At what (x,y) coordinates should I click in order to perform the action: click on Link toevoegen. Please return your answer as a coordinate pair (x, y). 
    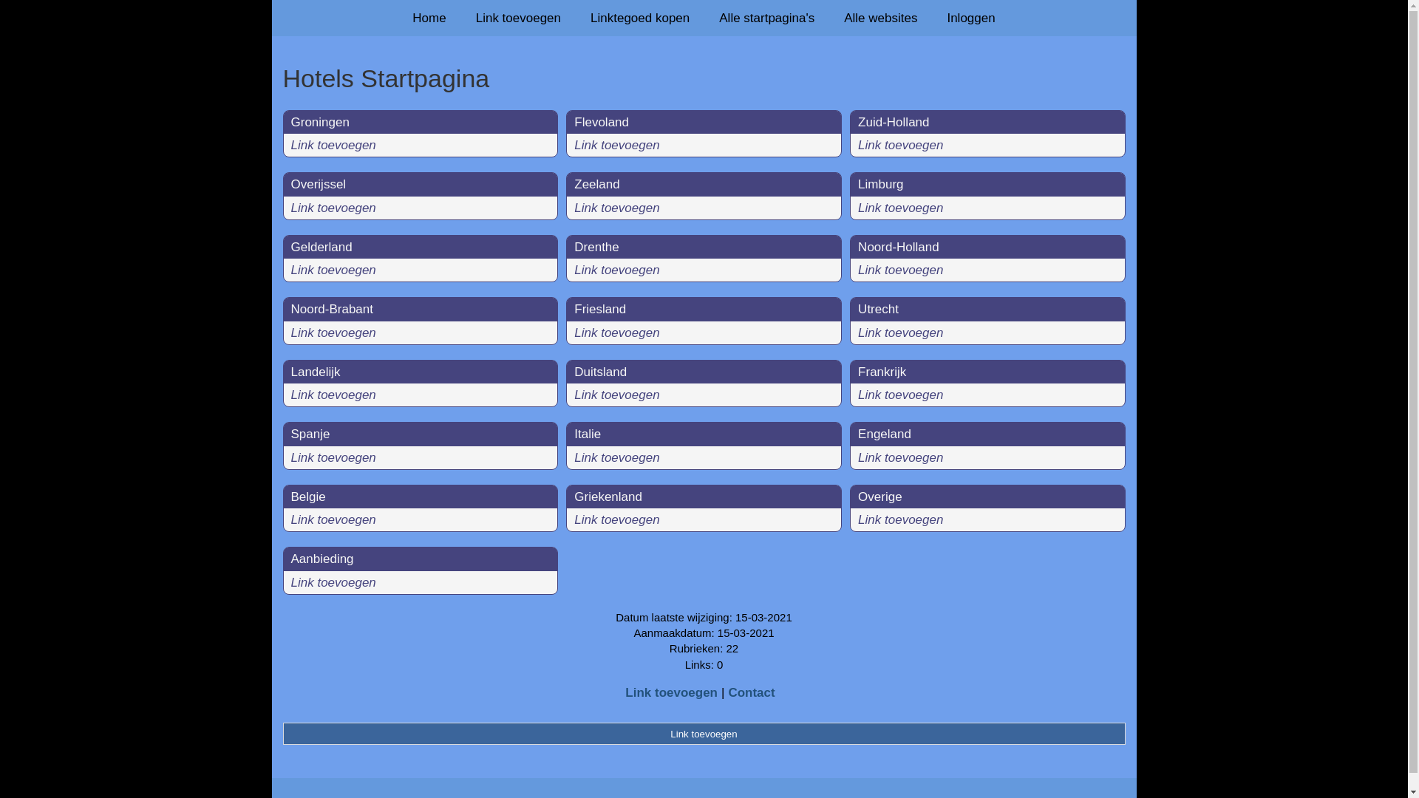
    Looking at the image, I should click on (671, 693).